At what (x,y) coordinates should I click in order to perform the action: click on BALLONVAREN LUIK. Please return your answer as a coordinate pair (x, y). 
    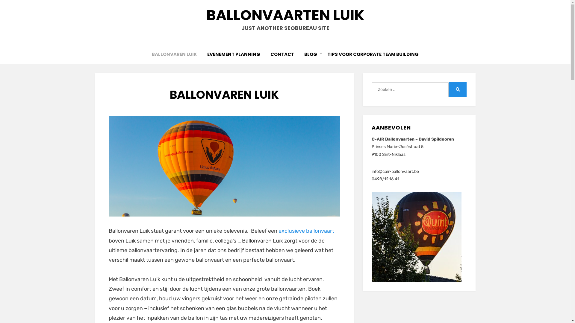
    Looking at the image, I should click on (174, 54).